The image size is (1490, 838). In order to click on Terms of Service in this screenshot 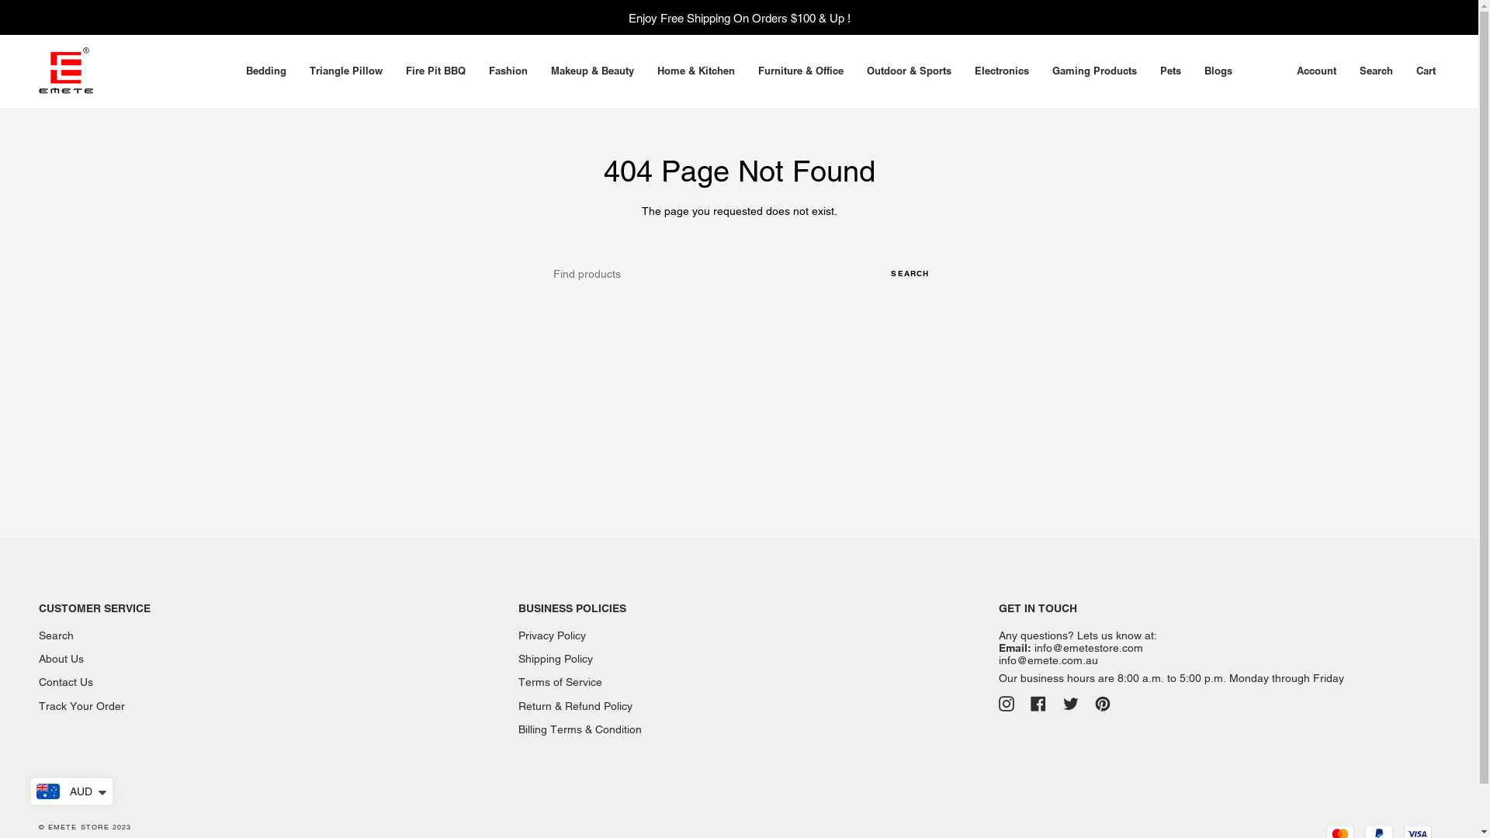, I will do `click(560, 682)`.